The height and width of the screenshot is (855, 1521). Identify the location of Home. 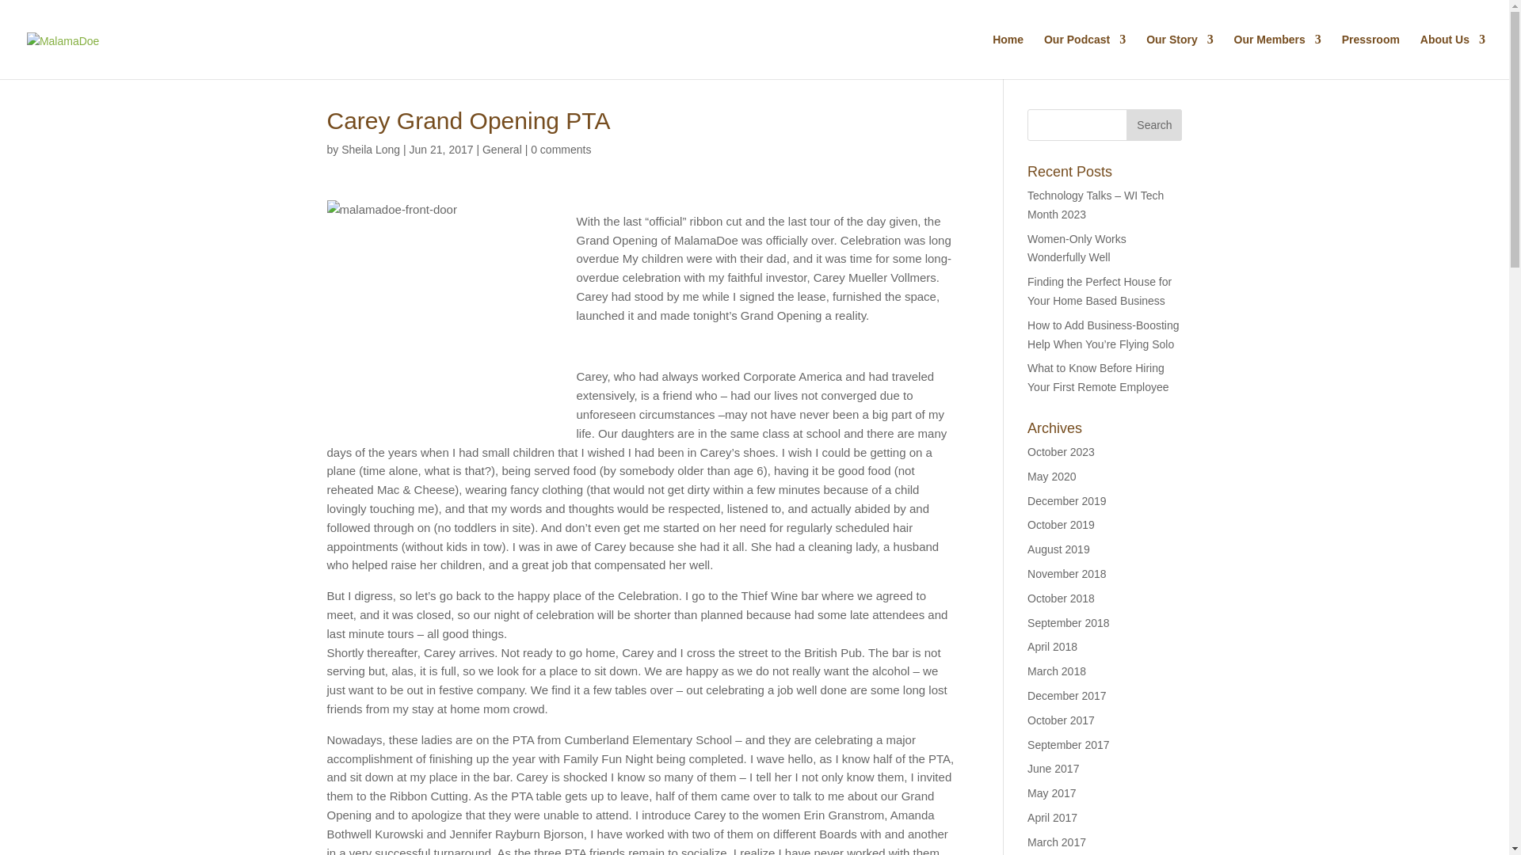
(1008, 57).